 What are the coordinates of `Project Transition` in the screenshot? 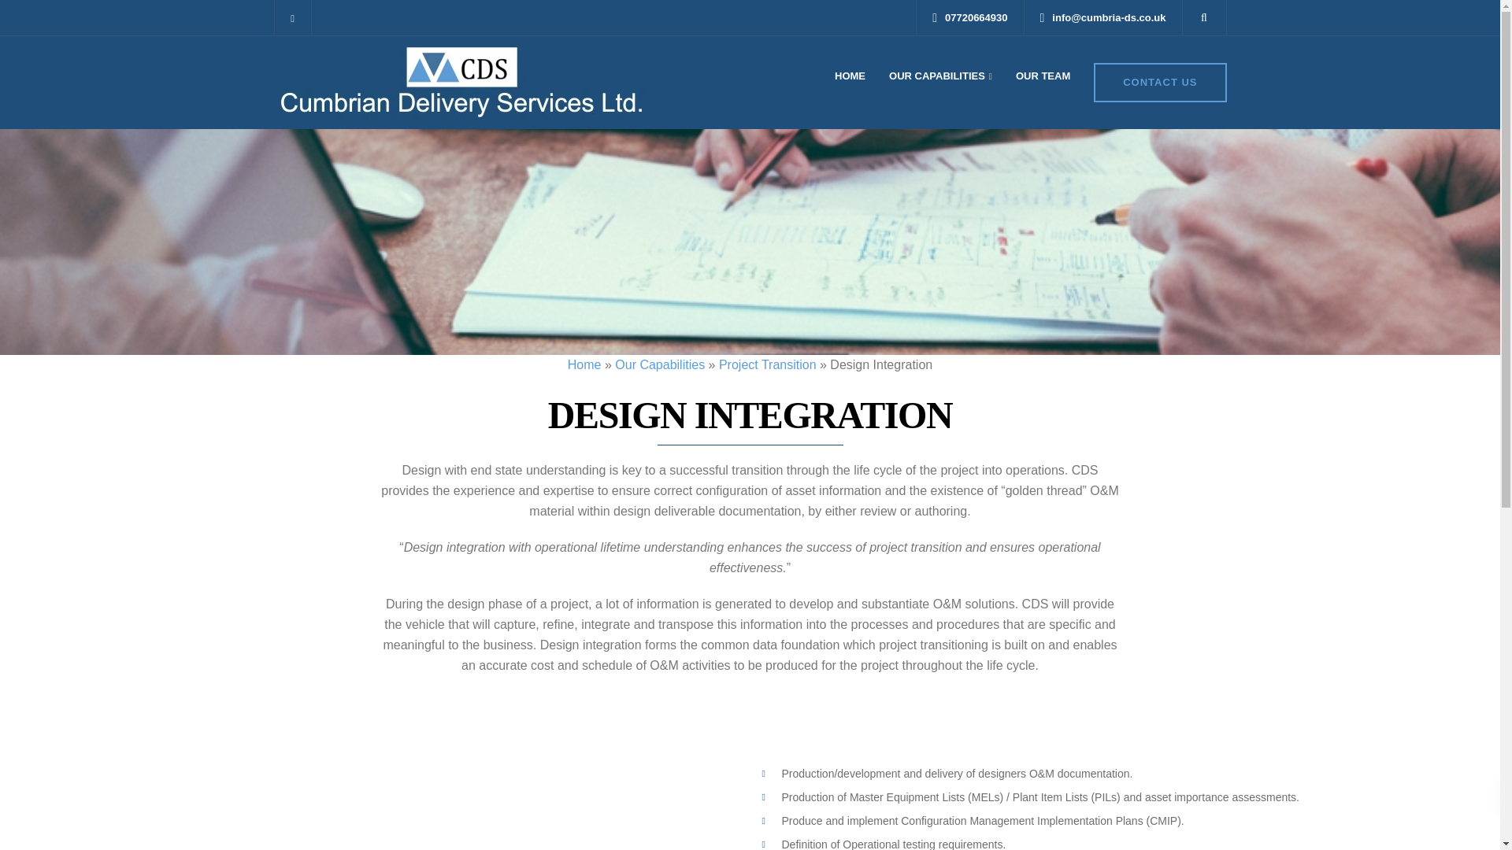 It's located at (767, 364).